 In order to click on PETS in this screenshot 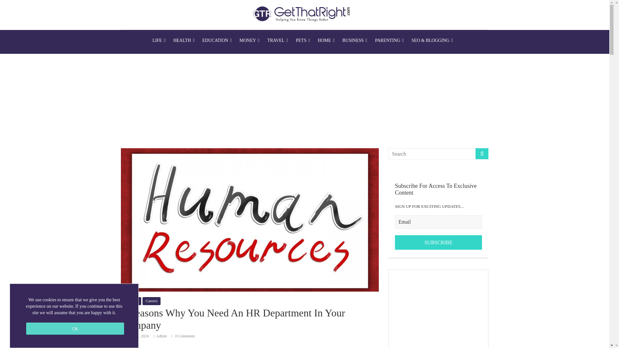, I will do `click(303, 41)`.